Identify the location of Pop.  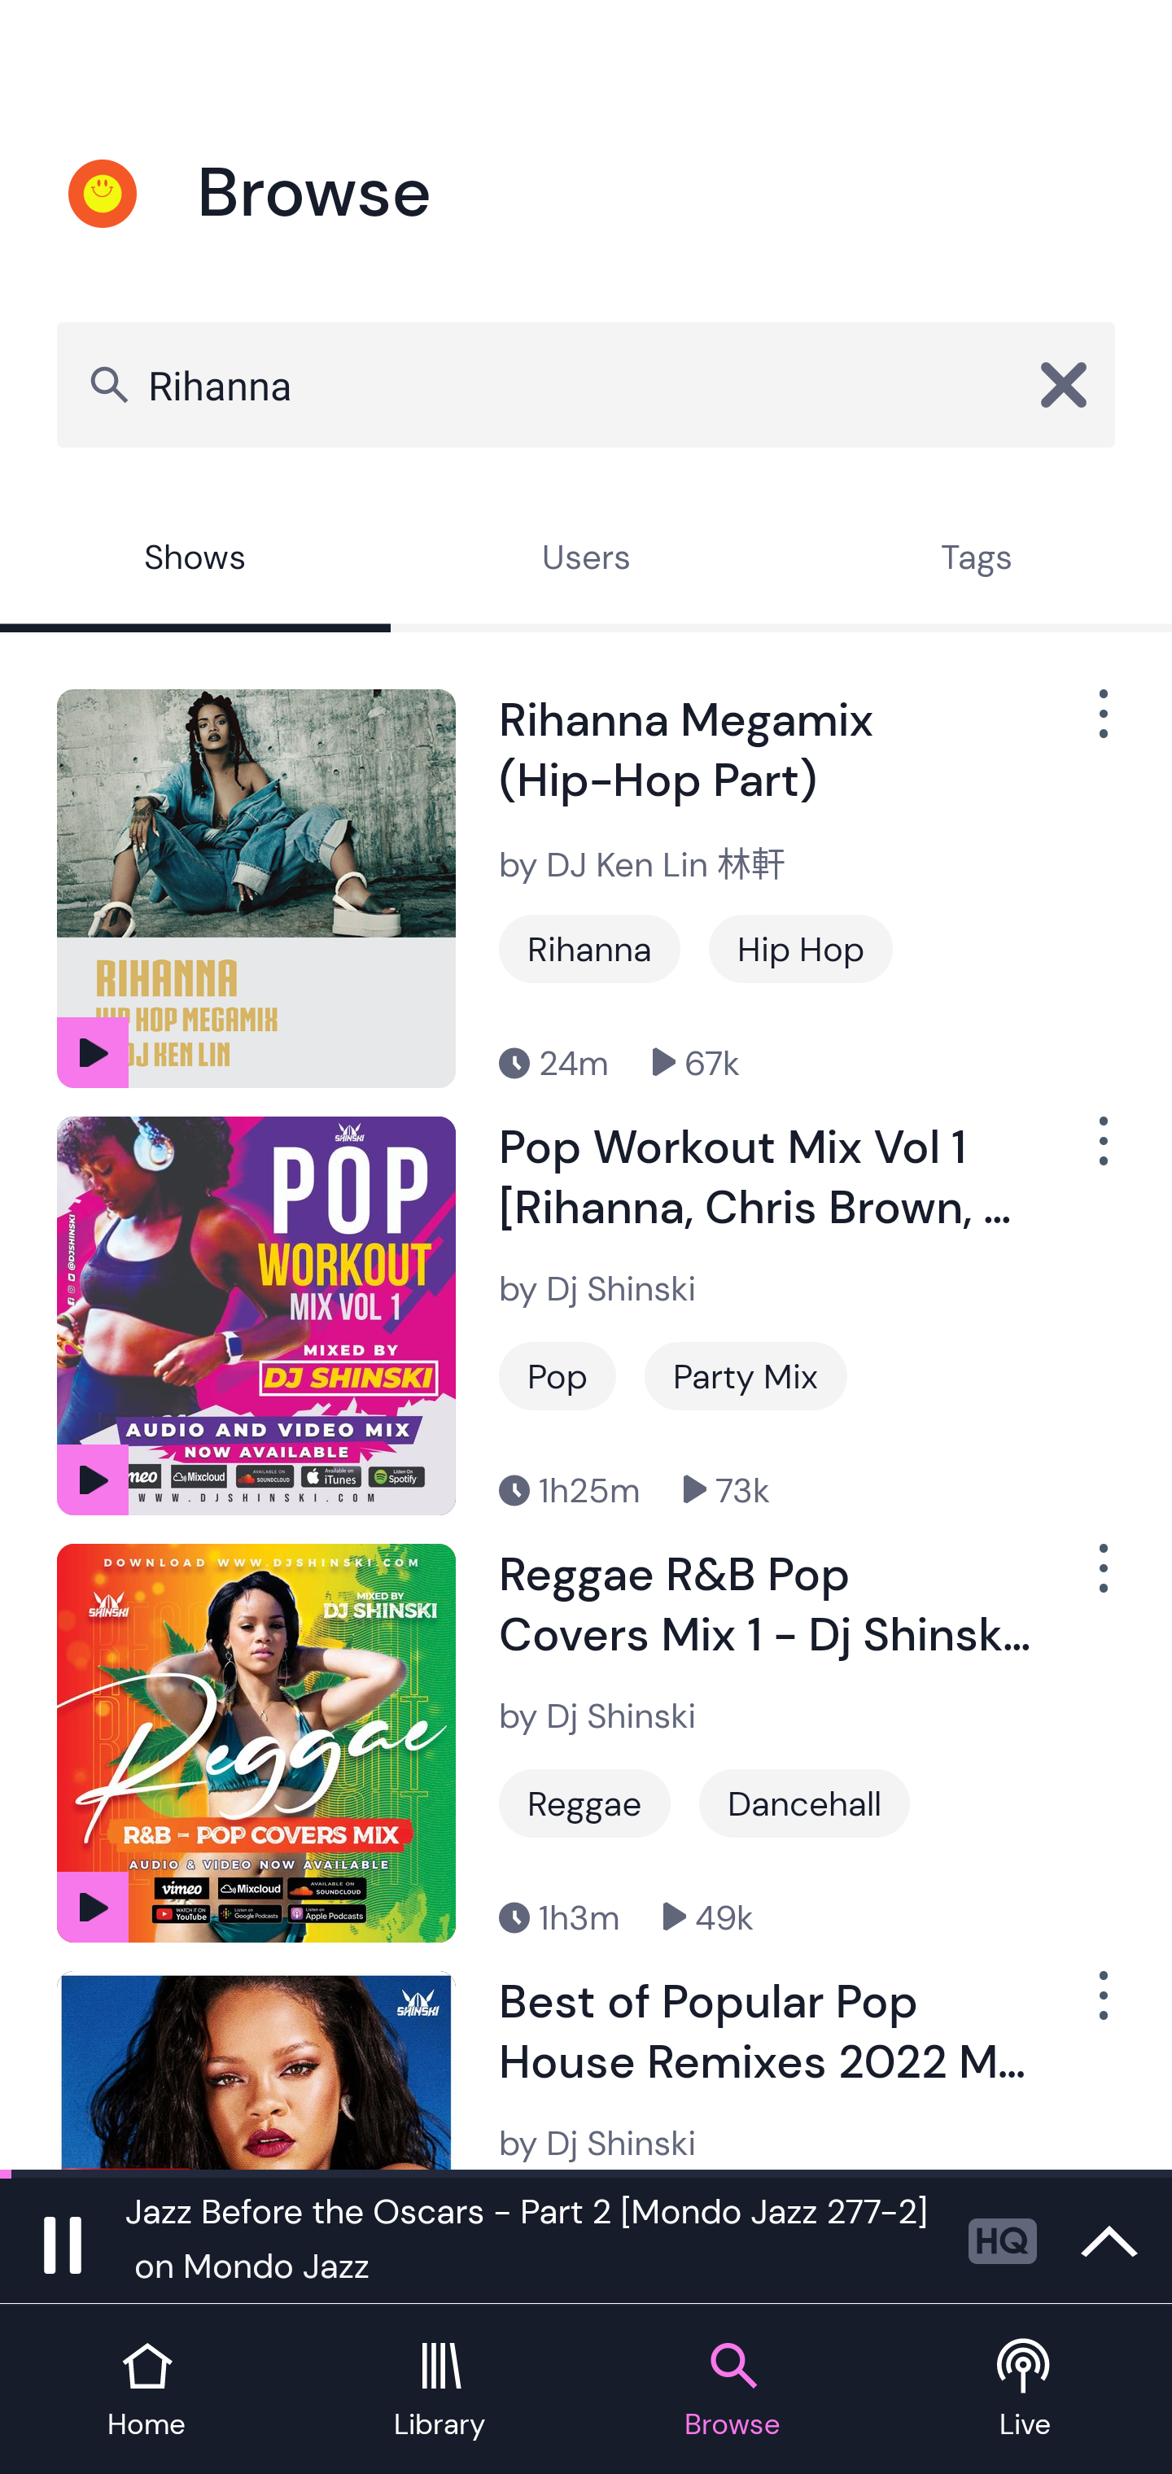
(558, 1375).